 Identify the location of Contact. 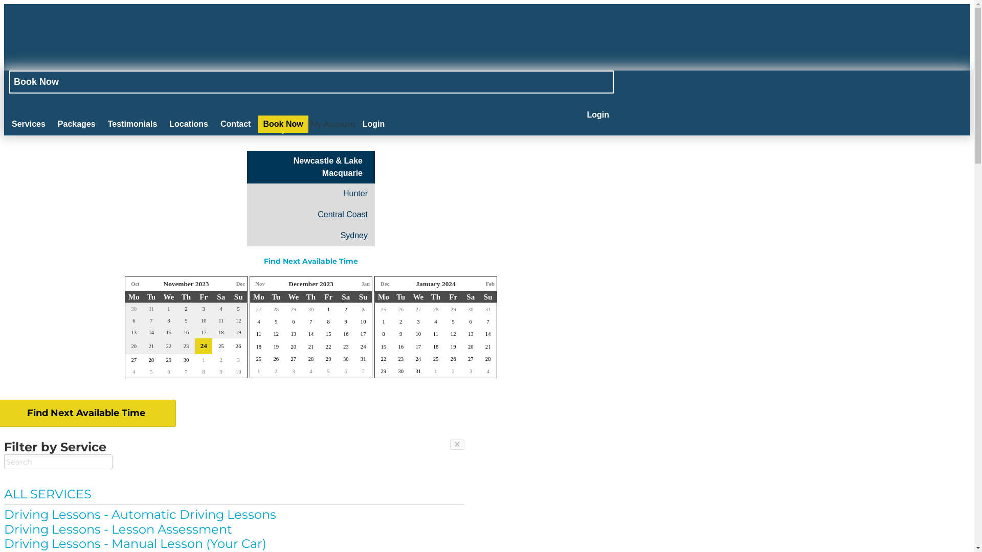
(236, 124).